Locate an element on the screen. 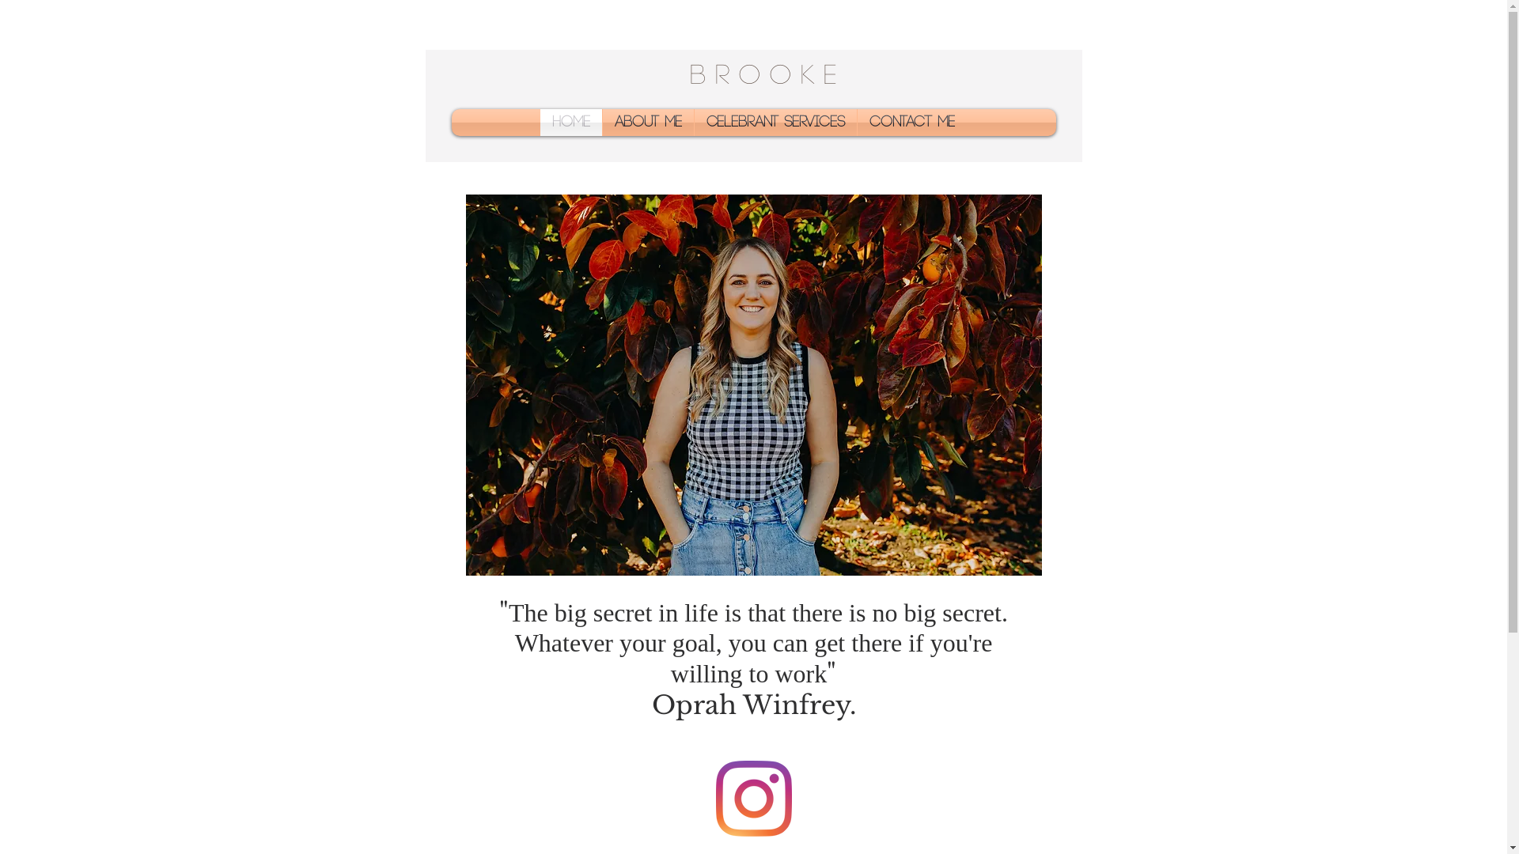 The image size is (1519, 854). Celebrant Services is located at coordinates (775, 123).